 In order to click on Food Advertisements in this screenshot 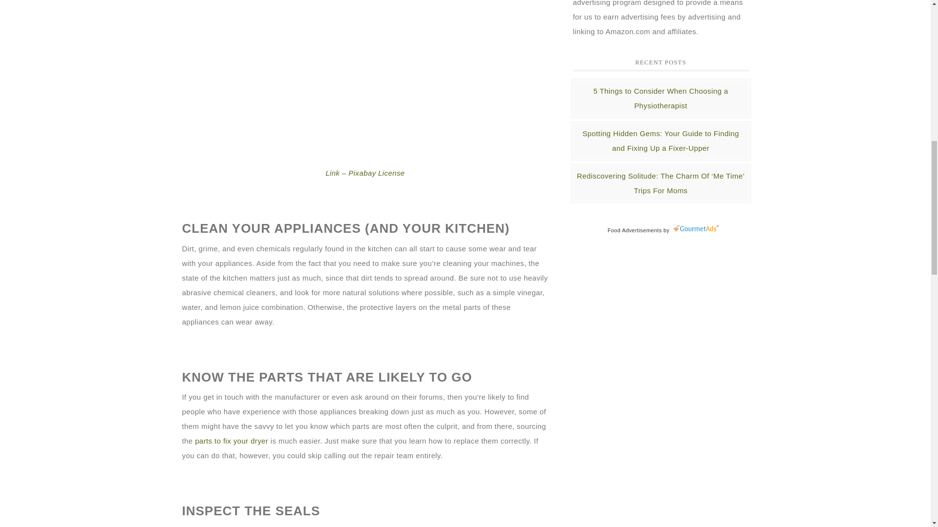, I will do `click(635, 230)`.